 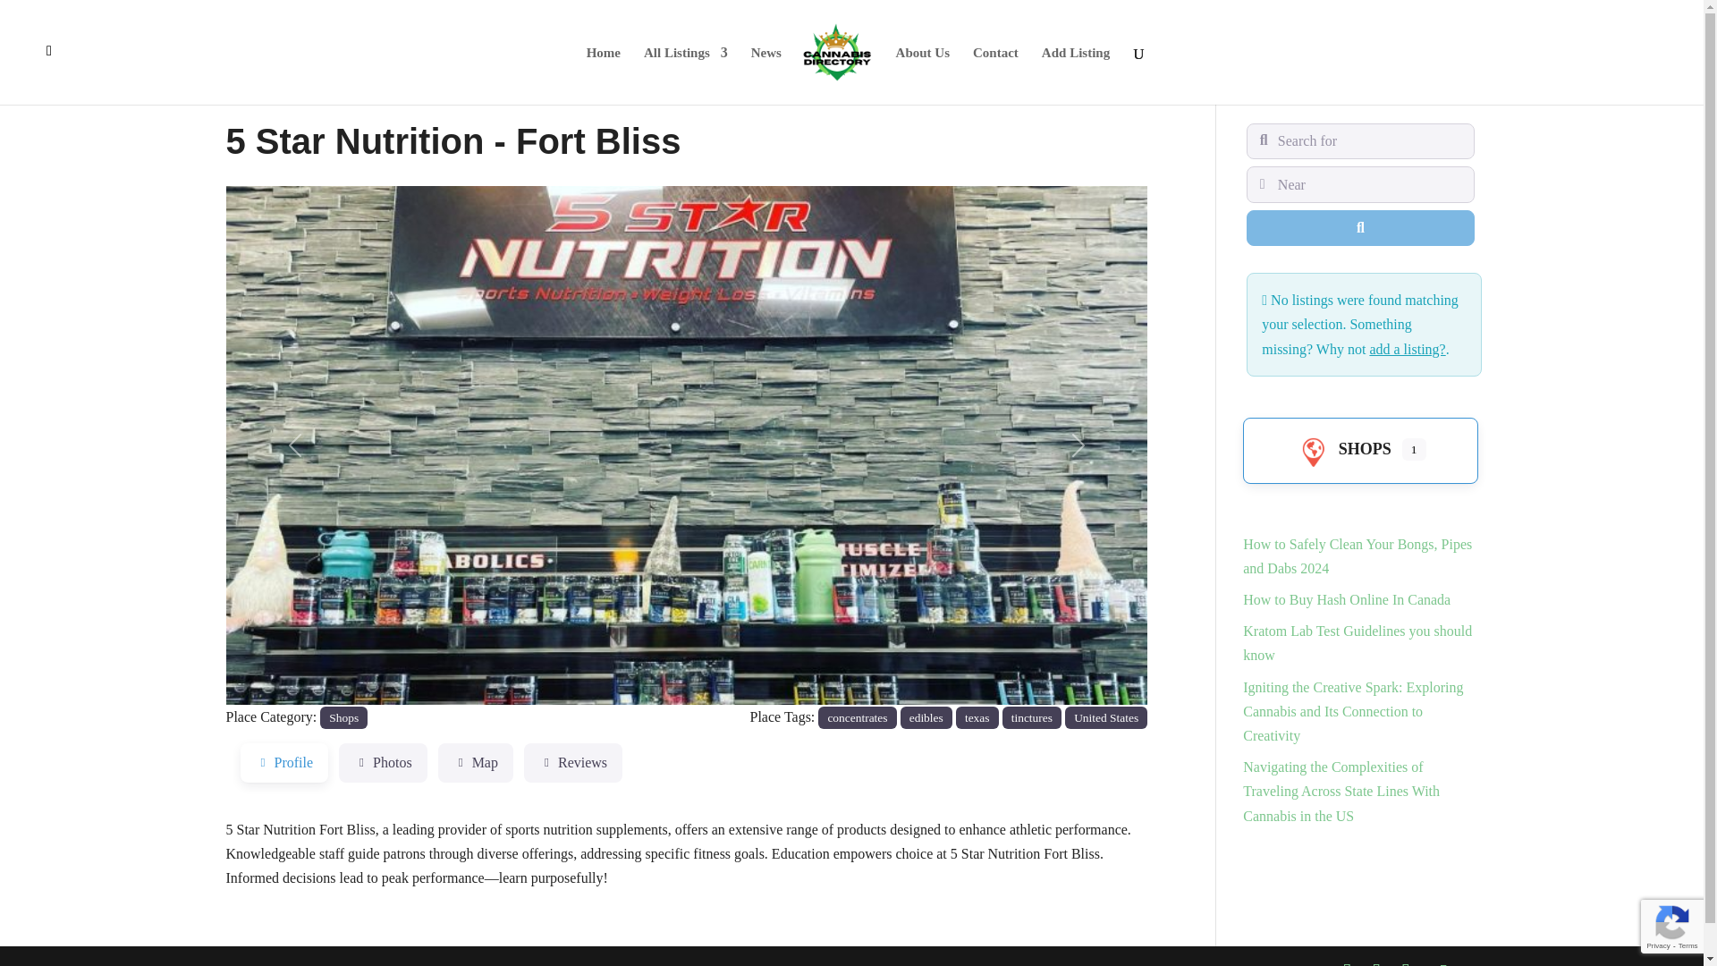 What do you see at coordinates (926, 717) in the screenshot?
I see `edibles` at bounding box center [926, 717].